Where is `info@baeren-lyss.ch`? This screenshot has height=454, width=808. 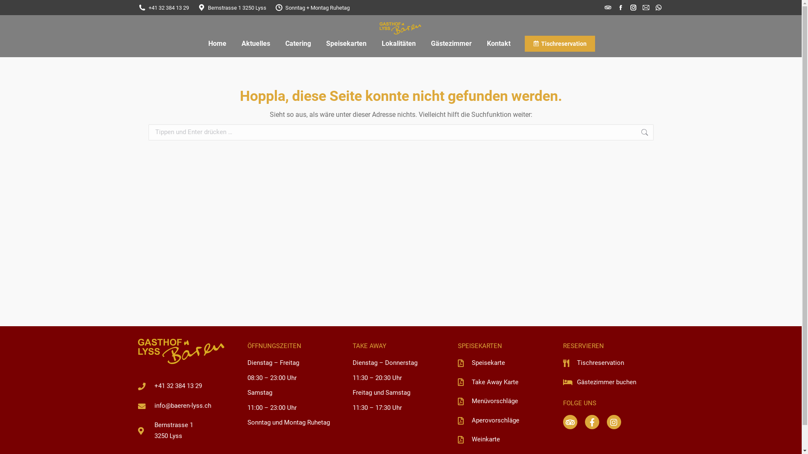
info@baeren-lyss.ch is located at coordinates (181, 406).